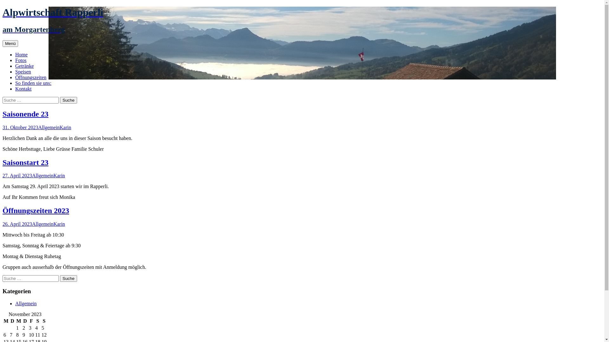 This screenshot has height=342, width=609. What do you see at coordinates (59, 224) in the screenshot?
I see `Karin` at bounding box center [59, 224].